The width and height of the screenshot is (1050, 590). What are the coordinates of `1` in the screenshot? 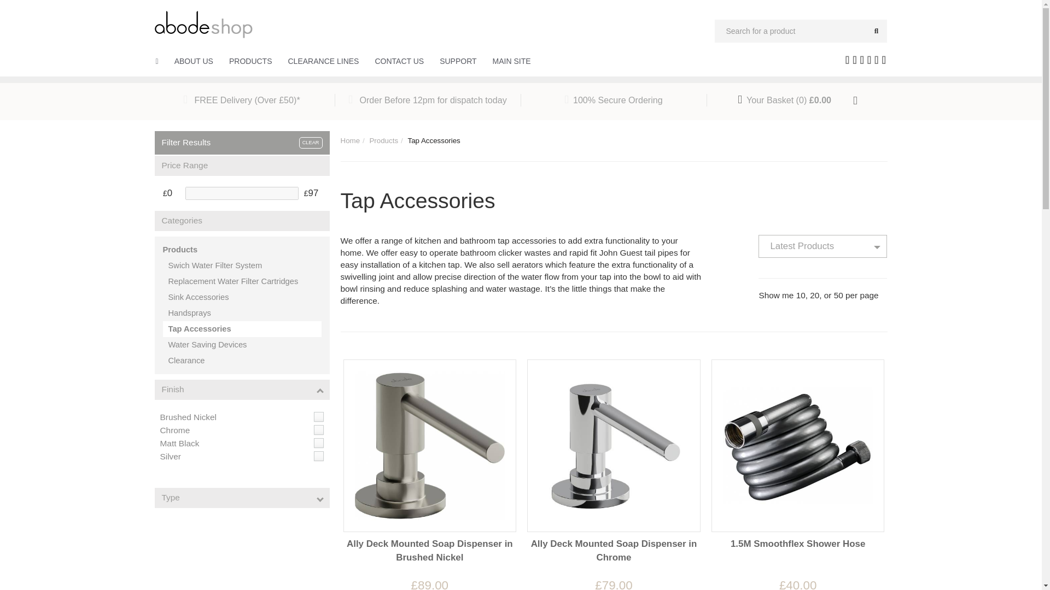 It's located at (318, 429).